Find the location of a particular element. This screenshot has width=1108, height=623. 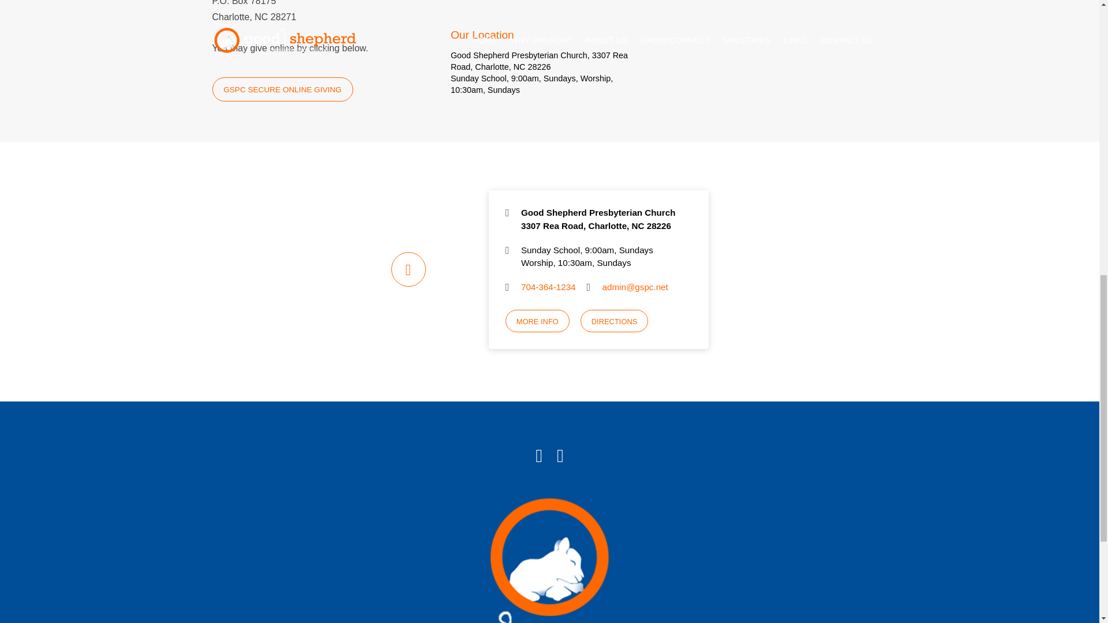

Our Location is located at coordinates (548, 7).